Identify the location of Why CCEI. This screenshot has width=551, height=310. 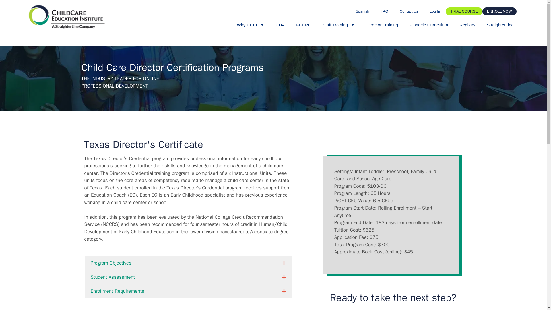
(251, 25).